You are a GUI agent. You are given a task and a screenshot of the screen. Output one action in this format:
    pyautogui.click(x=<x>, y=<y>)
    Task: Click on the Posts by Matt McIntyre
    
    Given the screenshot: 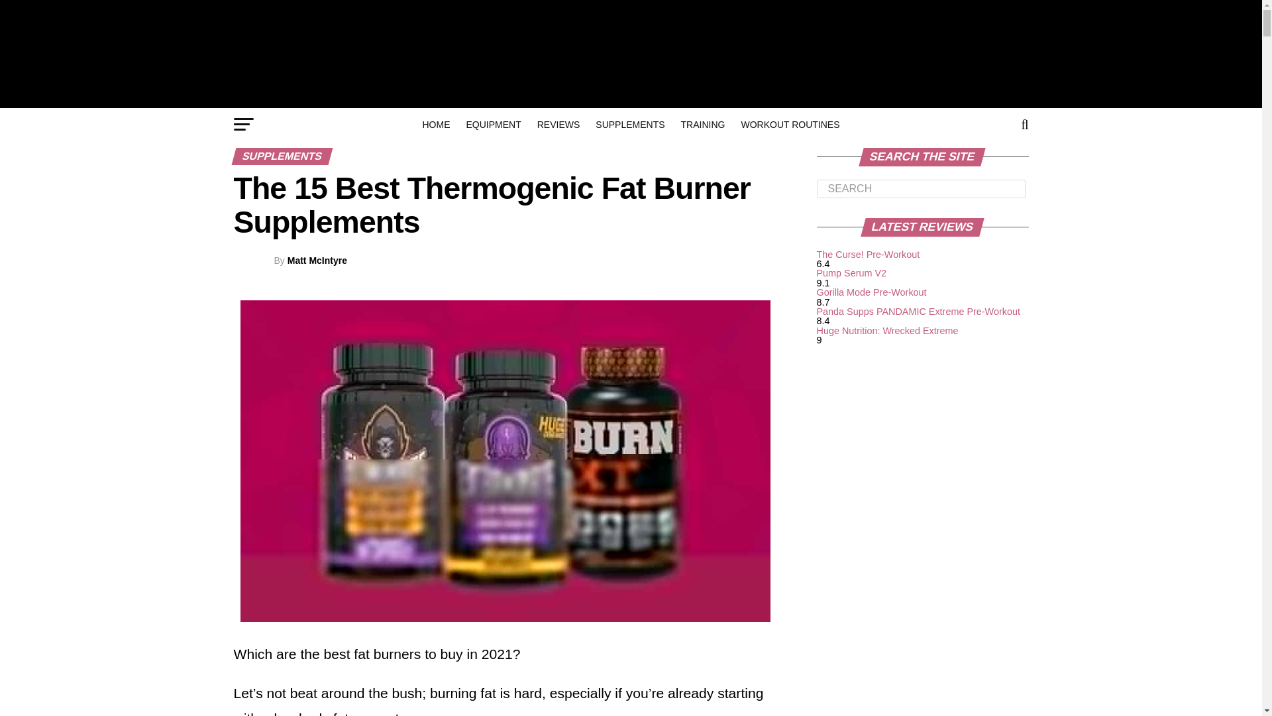 What is the action you would take?
    pyautogui.click(x=317, y=260)
    